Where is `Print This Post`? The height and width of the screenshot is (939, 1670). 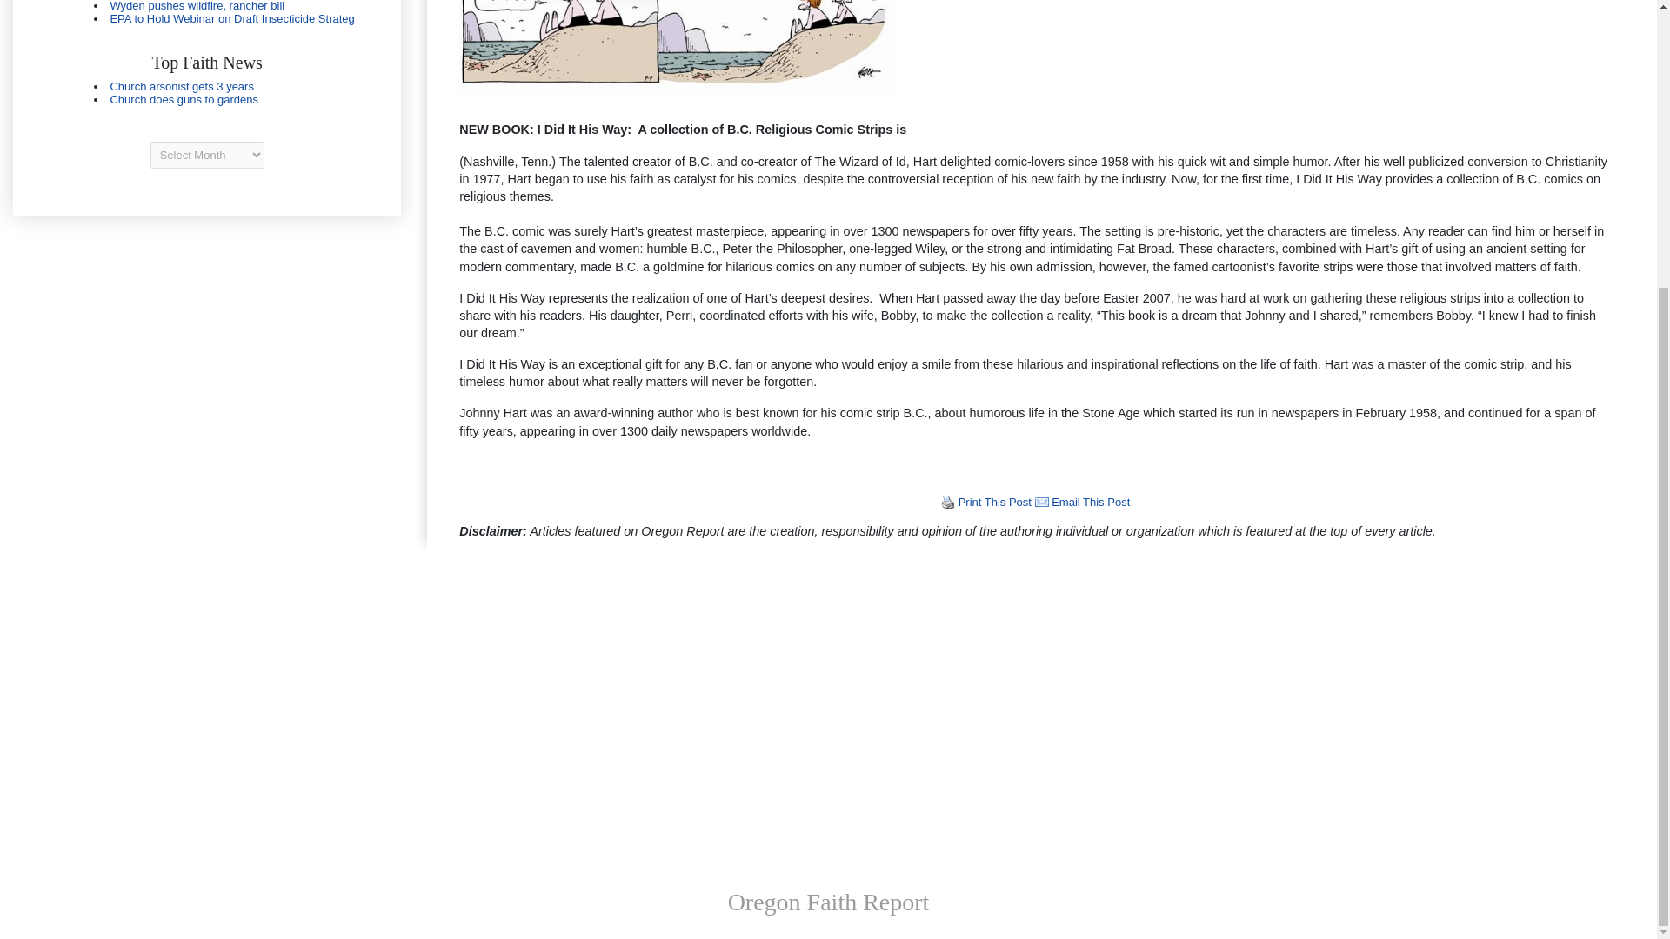
Print This Post is located at coordinates (948, 503).